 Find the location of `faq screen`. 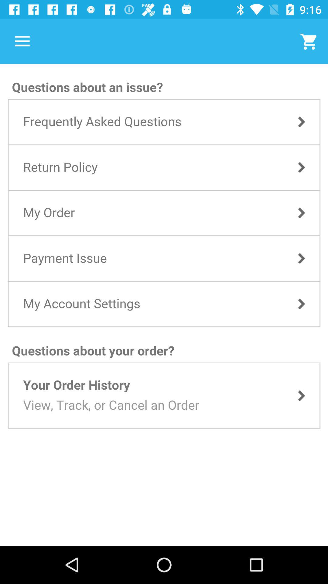

faq screen is located at coordinates (164, 305).